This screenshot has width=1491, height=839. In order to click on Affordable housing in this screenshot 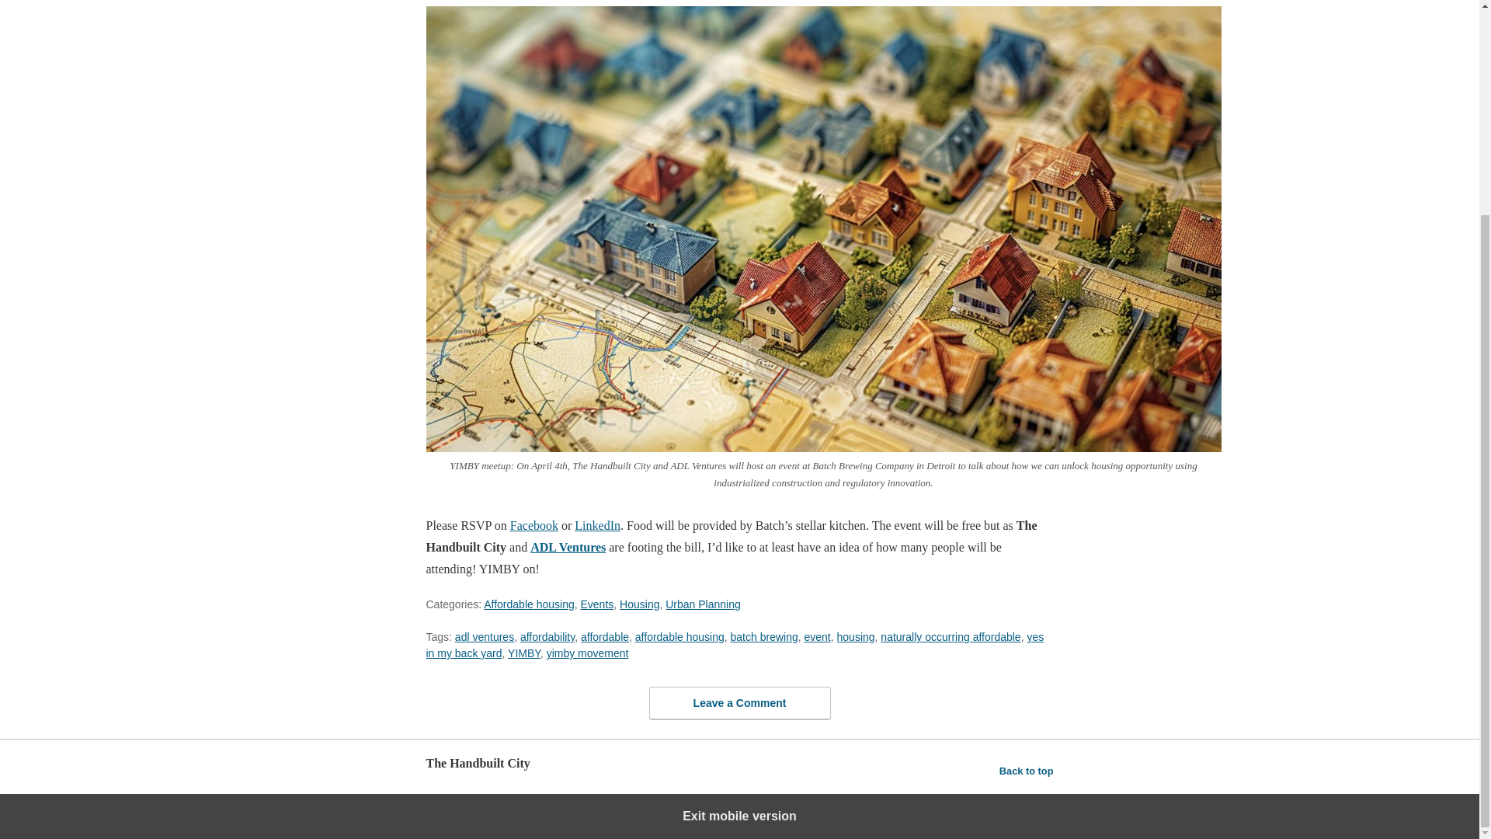, I will do `click(528, 604)`.